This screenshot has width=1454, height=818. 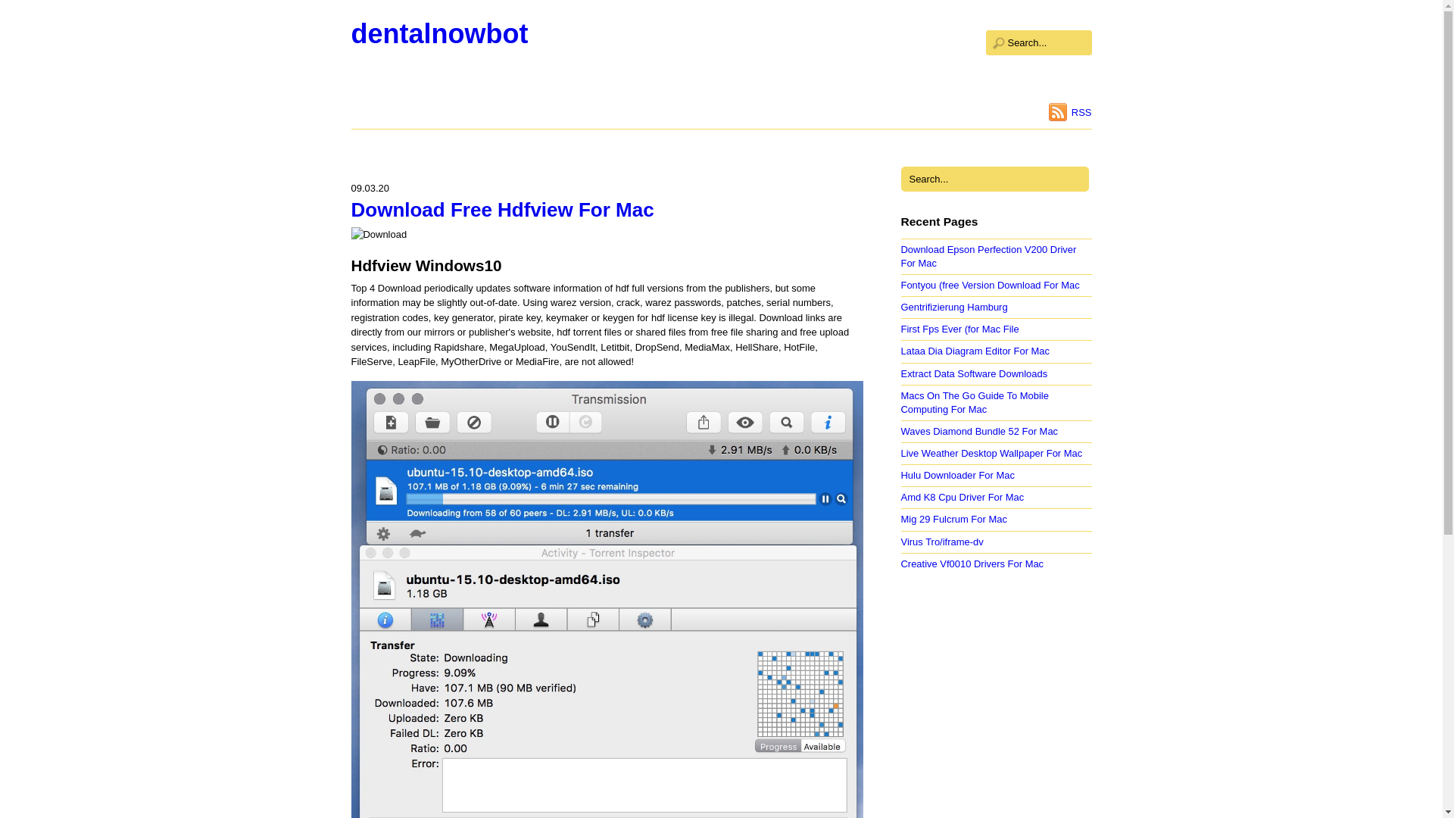 I want to click on dentalnowbot, so click(x=440, y=33).